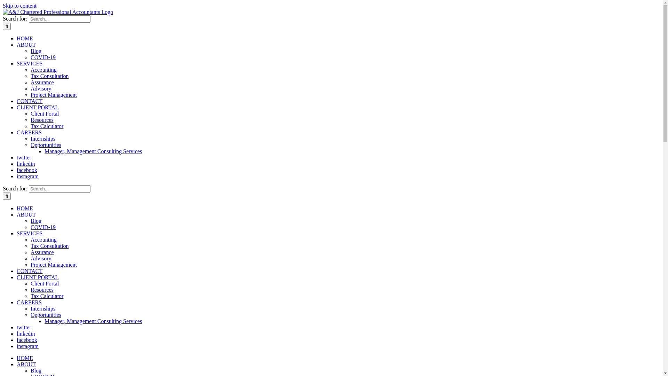 This screenshot has height=376, width=668. I want to click on COVID-19, so click(43, 227).